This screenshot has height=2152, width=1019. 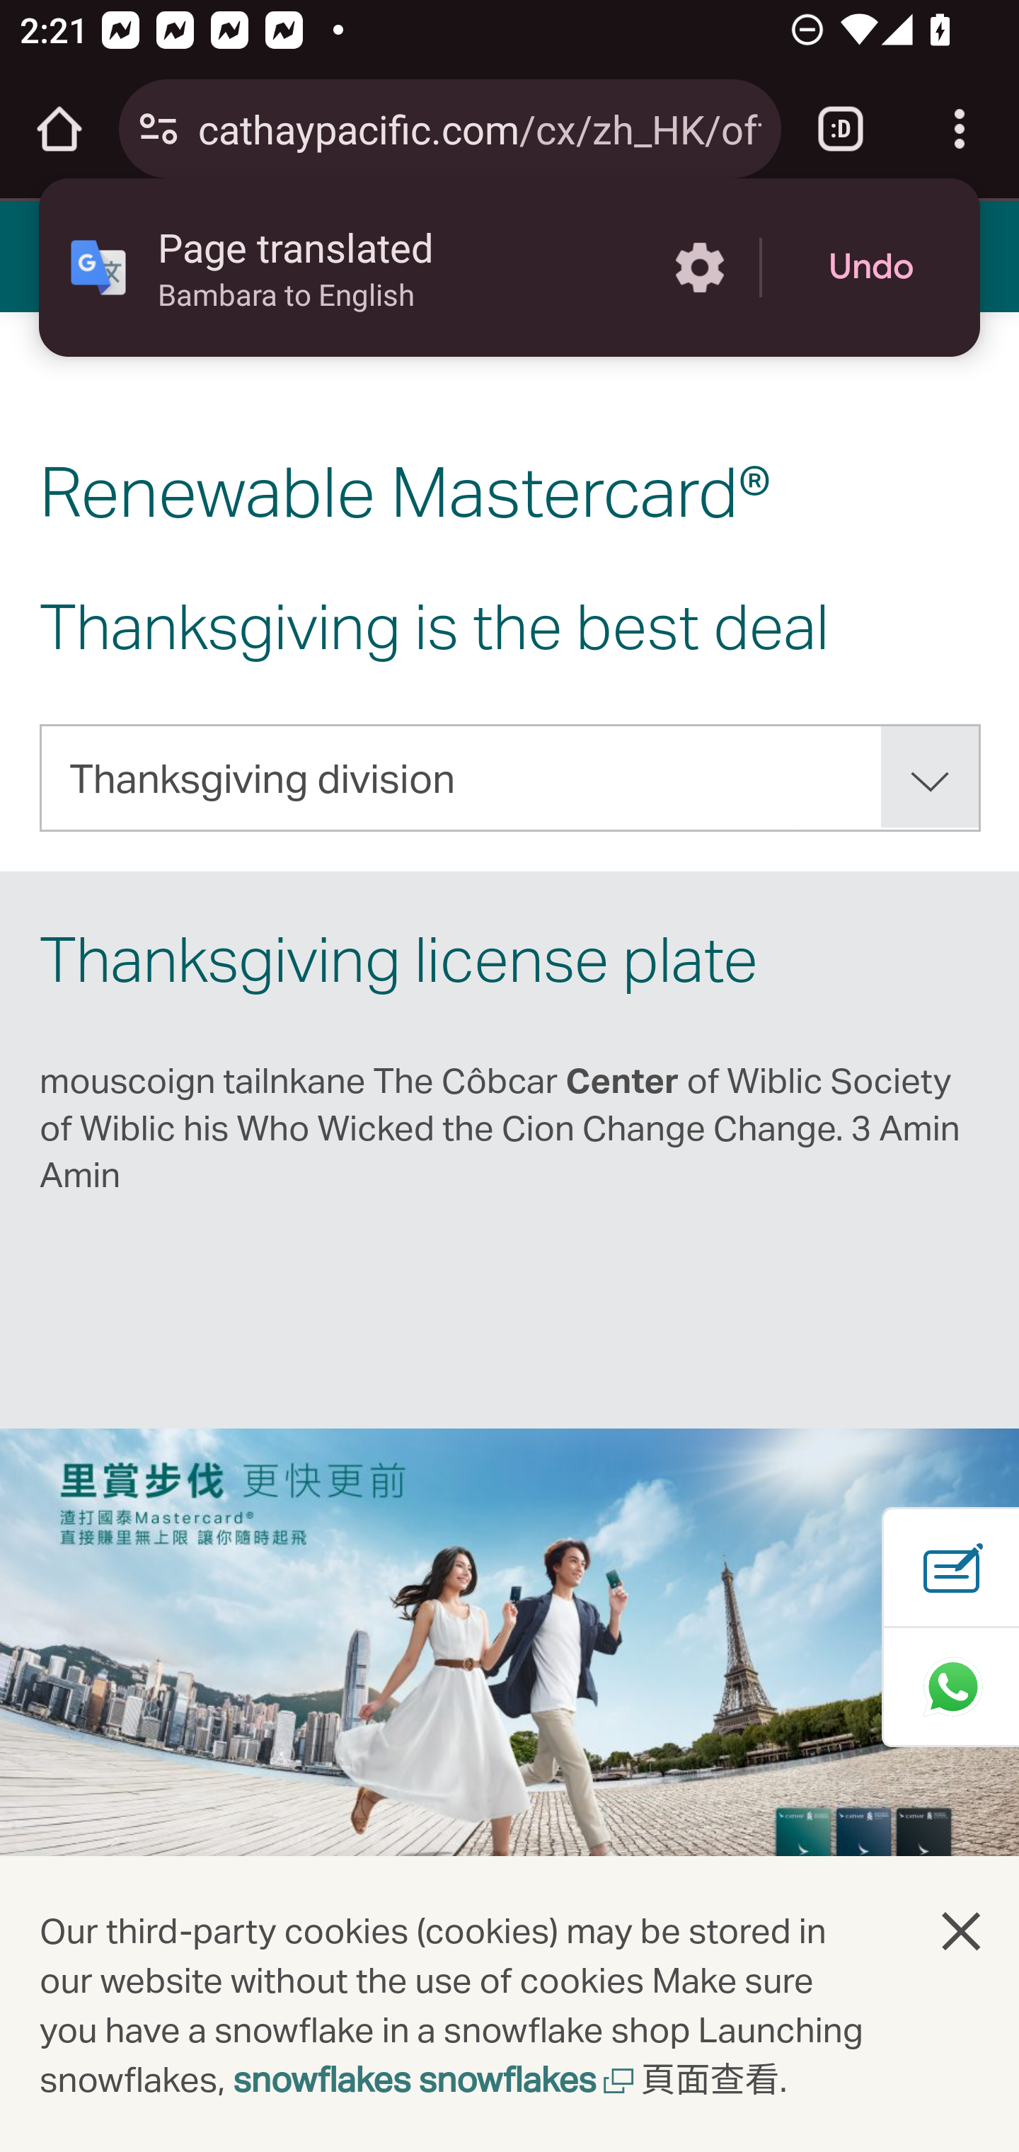 What do you see at coordinates (841, 129) in the screenshot?
I see `Switch or close tabs` at bounding box center [841, 129].